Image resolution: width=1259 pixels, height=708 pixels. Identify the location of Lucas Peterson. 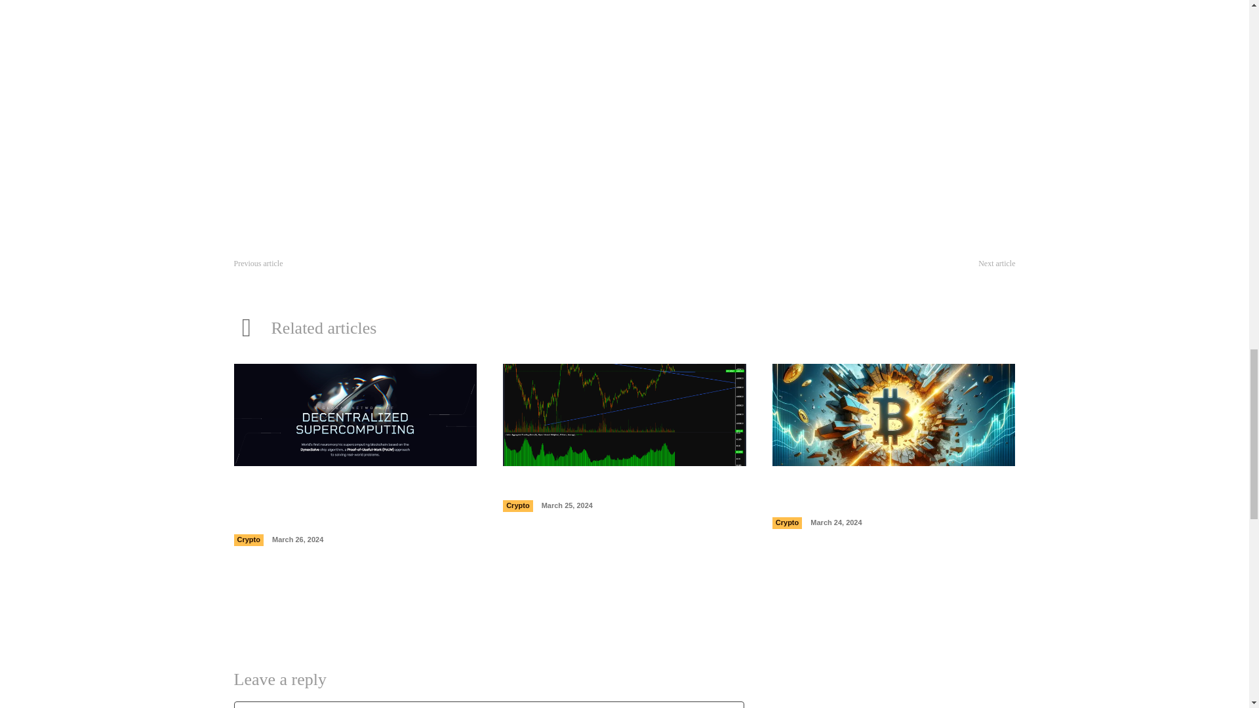
(397, 77).